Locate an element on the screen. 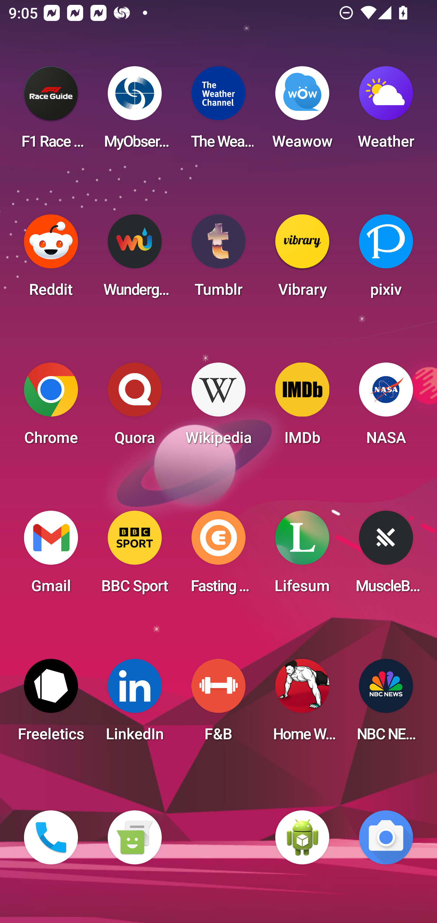 This screenshot has height=923, width=437. Quora is located at coordinates (134, 407).